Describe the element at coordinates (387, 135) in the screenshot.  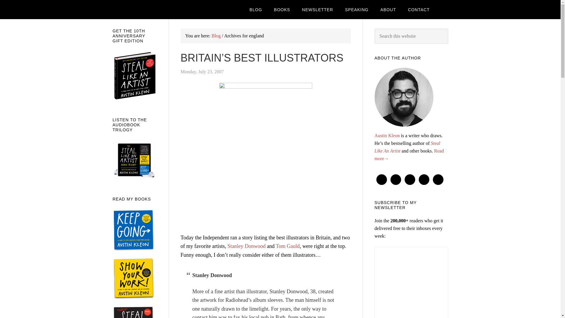
I see `Austin Kleon` at that location.